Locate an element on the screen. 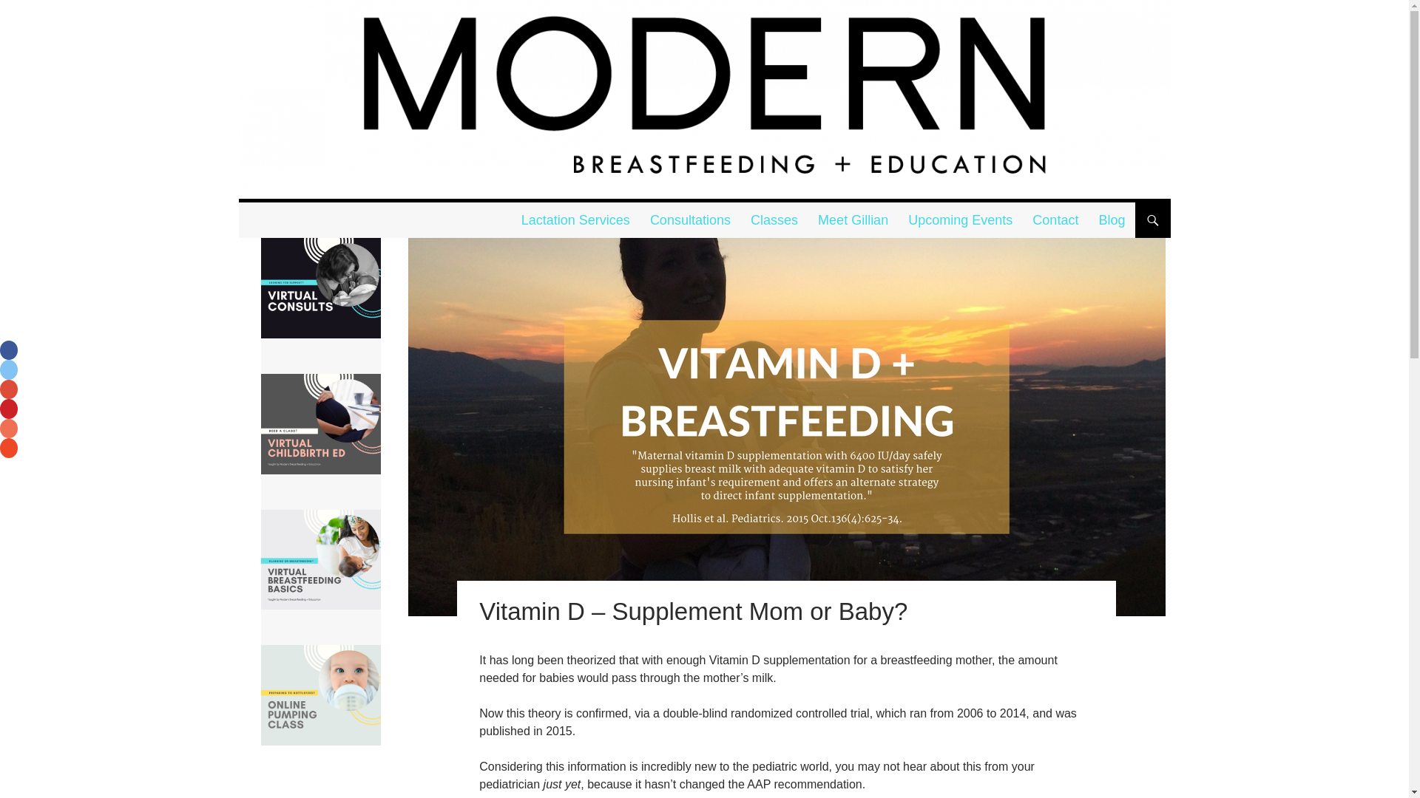 The image size is (1420, 798). Search is located at coordinates (261, 211).